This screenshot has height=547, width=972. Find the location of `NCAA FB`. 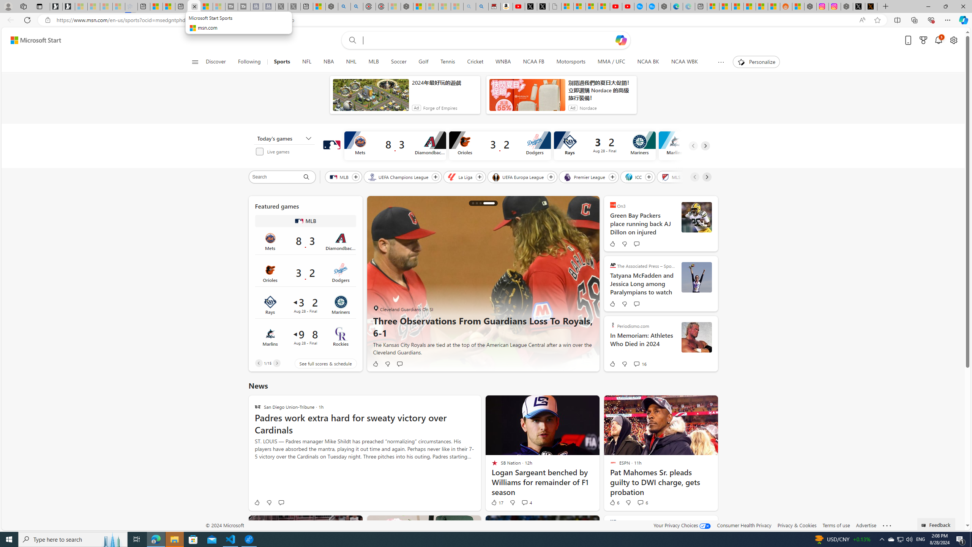

NCAA FB is located at coordinates (533, 62).